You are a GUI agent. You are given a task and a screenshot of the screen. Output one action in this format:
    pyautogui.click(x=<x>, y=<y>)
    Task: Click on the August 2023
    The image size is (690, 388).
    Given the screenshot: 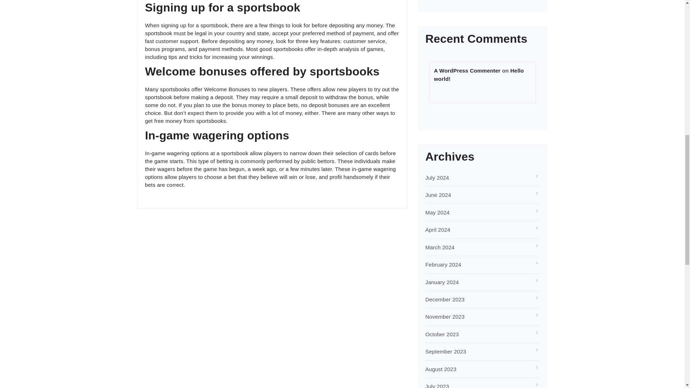 What is the action you would take?
    pyautogui.click(x=441, y=369)
    